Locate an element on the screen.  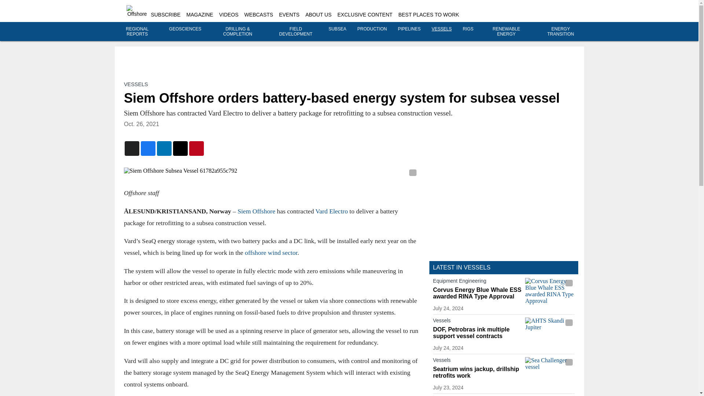
DOF, Petrobras ink multiple support vessel contracts is located at coordinates (477, 333).